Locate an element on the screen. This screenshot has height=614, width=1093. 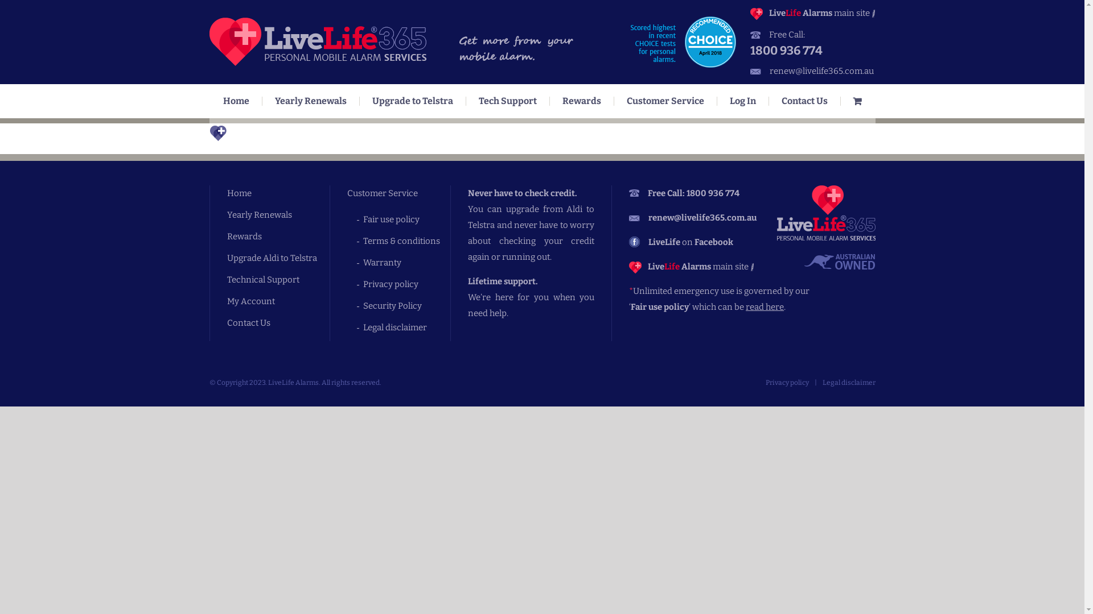
Fair use policy is located at coordinates (406, 219).